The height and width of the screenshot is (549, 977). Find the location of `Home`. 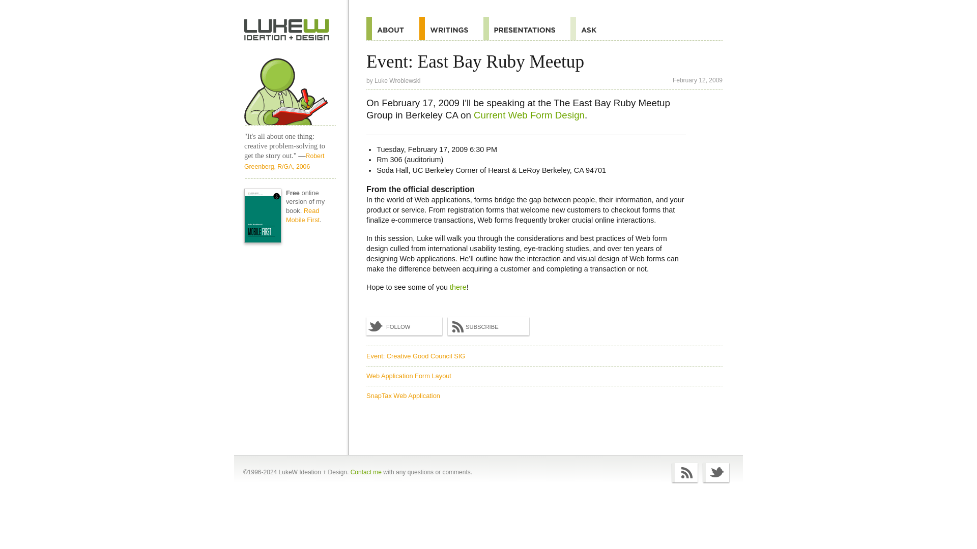

Home is located at coordinates (287, 29).